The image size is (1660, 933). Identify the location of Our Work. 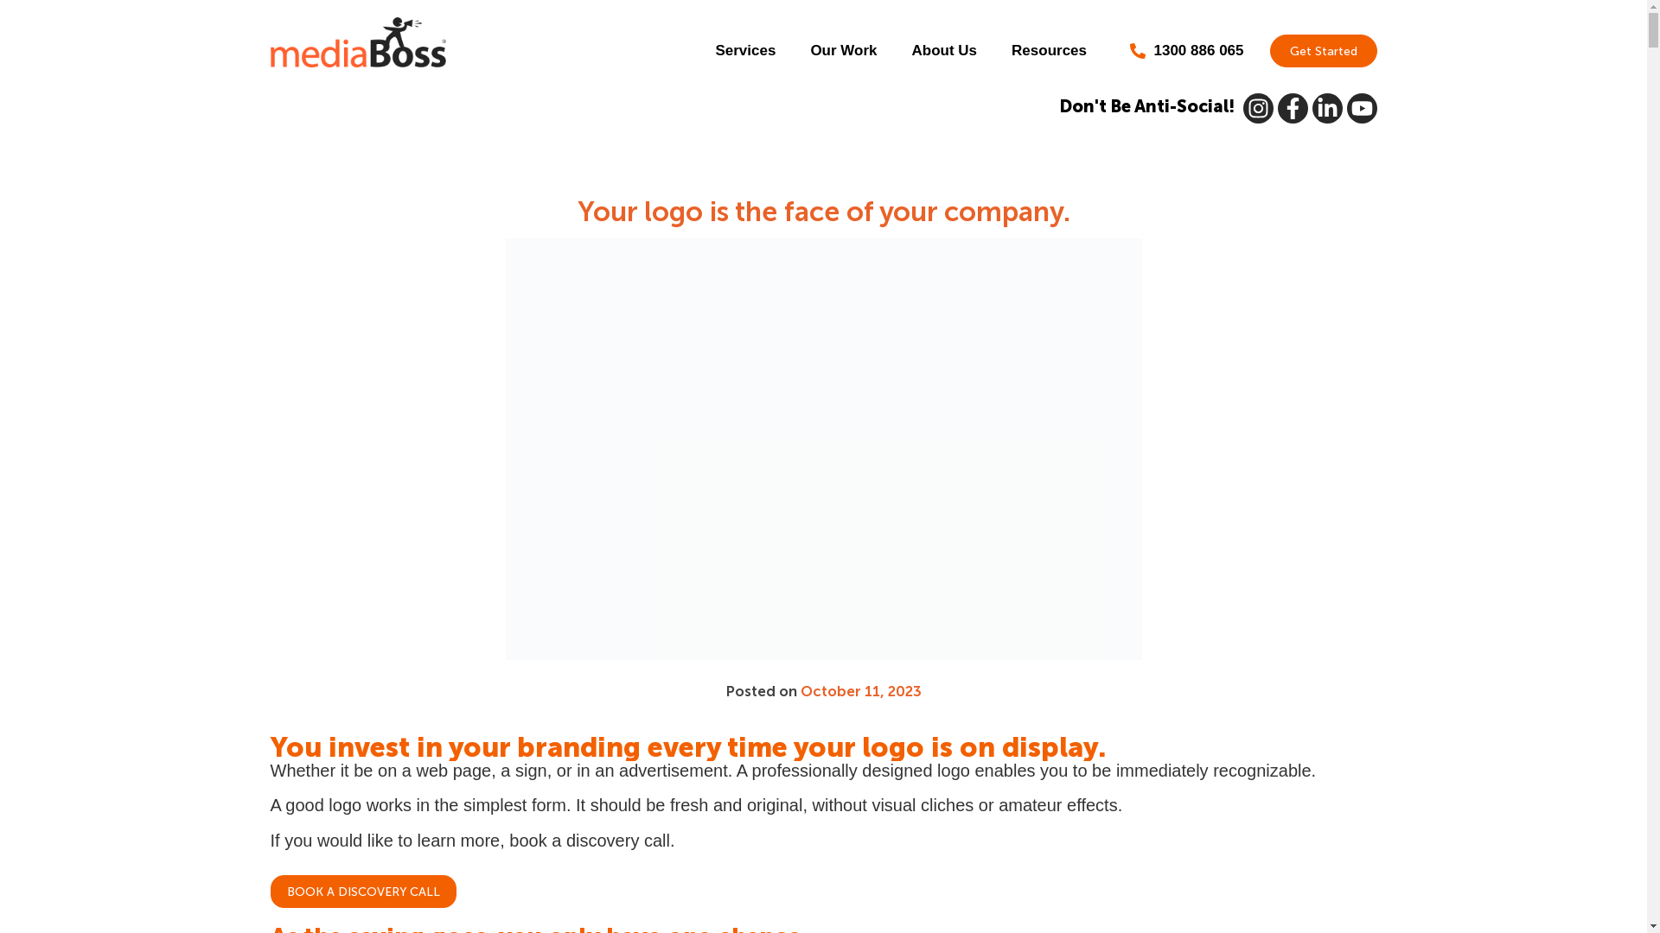
(843, 51).